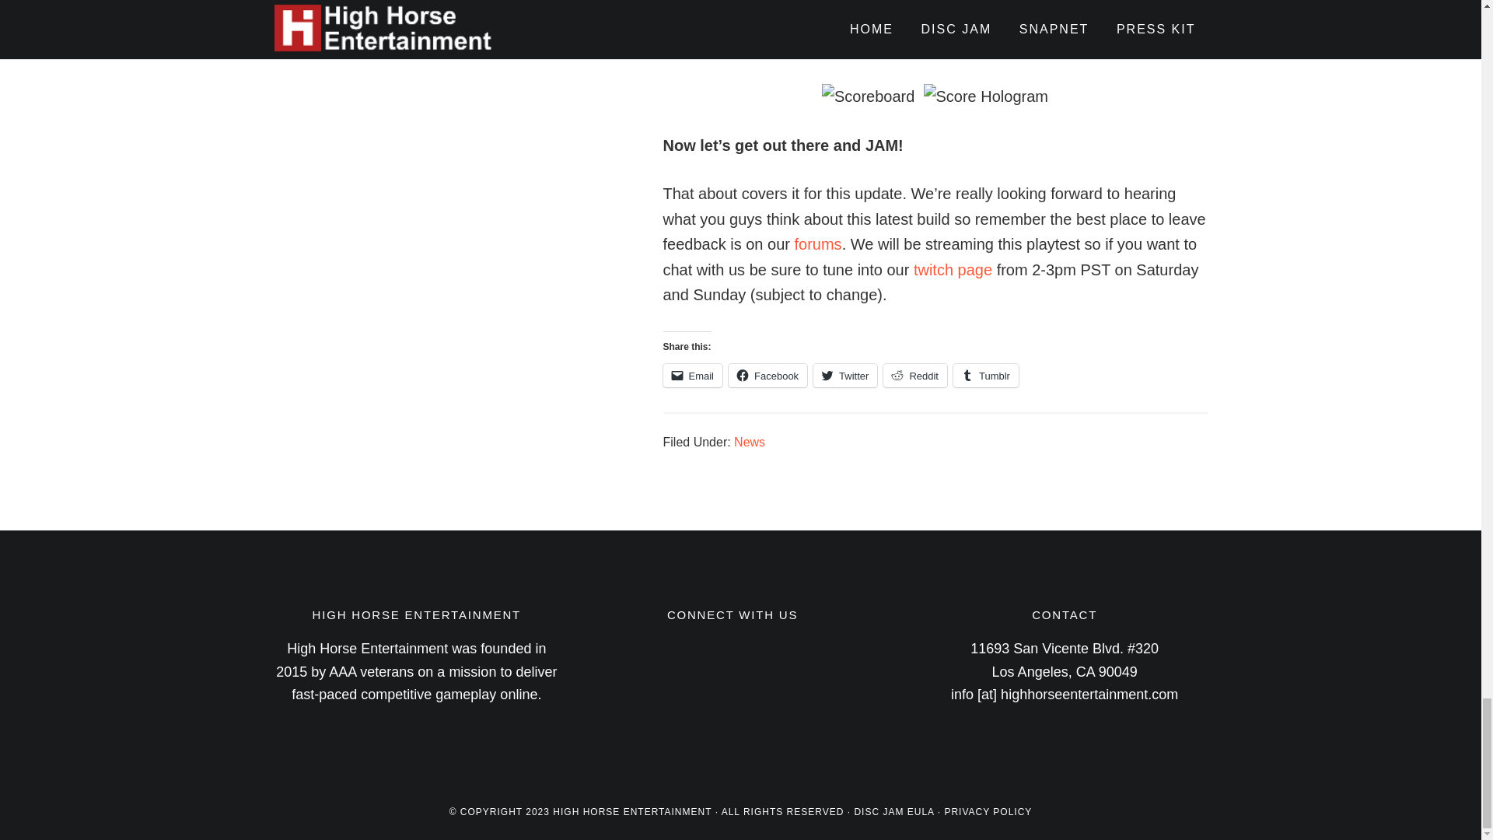 The image size is (1493, 840). What do you see at coordinates (767, 375) in the screenshot?
I see `Facebook` at bounding box center [767, 375].